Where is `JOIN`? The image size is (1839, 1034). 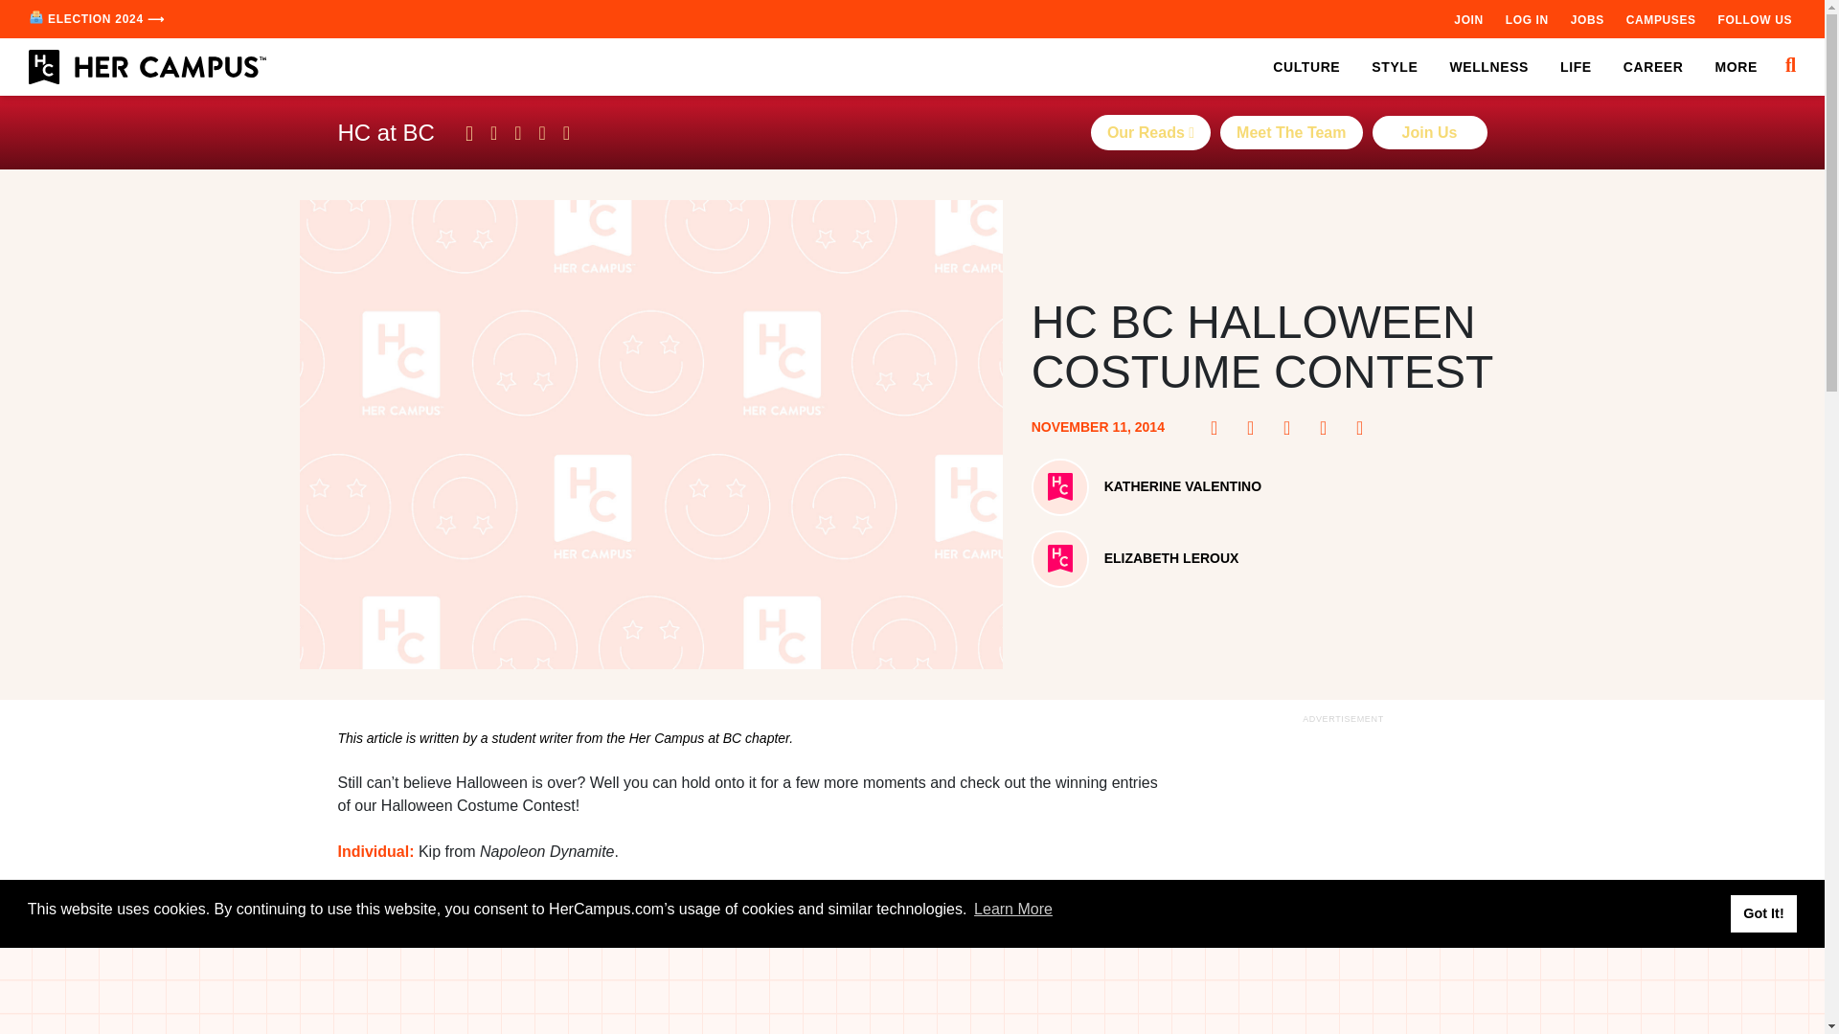 JOIN is located at coordinates (1467, 19).